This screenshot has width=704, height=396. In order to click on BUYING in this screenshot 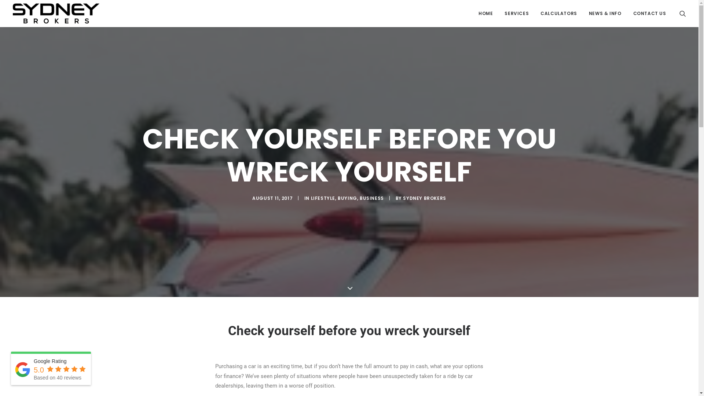, I will do `click(348, 198)`.